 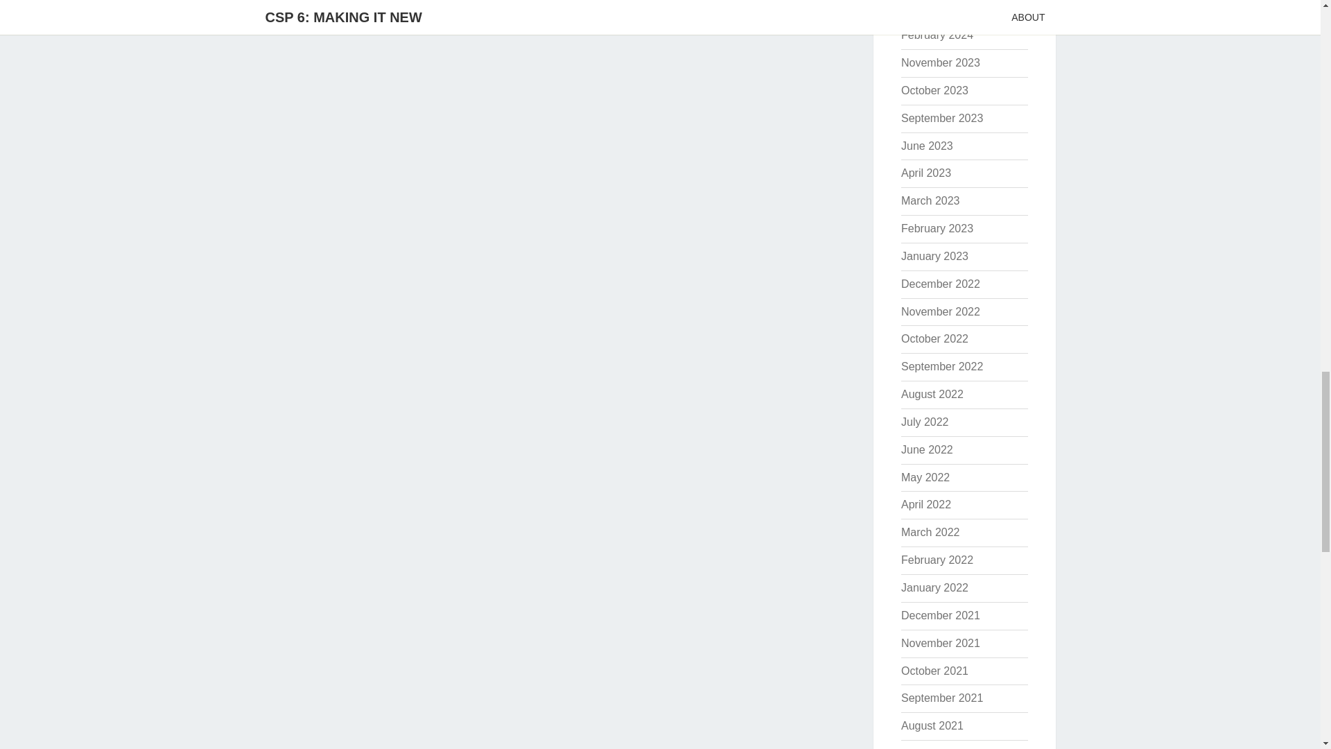 What do you see at coordinates (926, 173) in the screenshot?
I see `April 2023` at bounding box center [926, 173].